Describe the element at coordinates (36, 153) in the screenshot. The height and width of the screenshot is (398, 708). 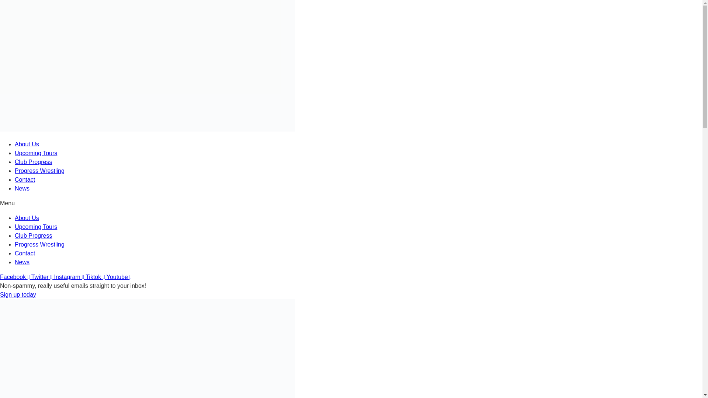
I see `Upcoming Tours` at that location.